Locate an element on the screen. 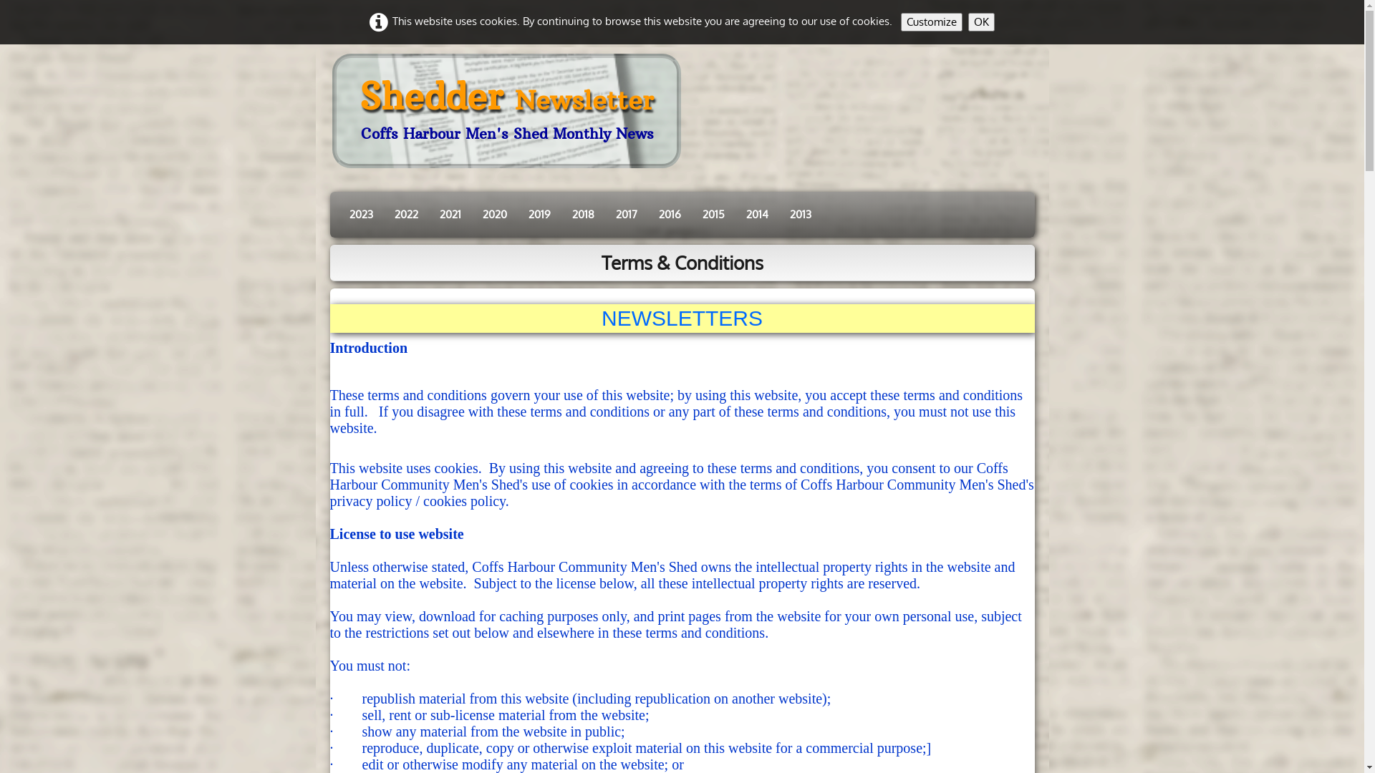 The image size is (1375, 773). Shedder Newsletter
Coffs Harbour Men's Shed Monthly News is located at coordinates (507, 111).